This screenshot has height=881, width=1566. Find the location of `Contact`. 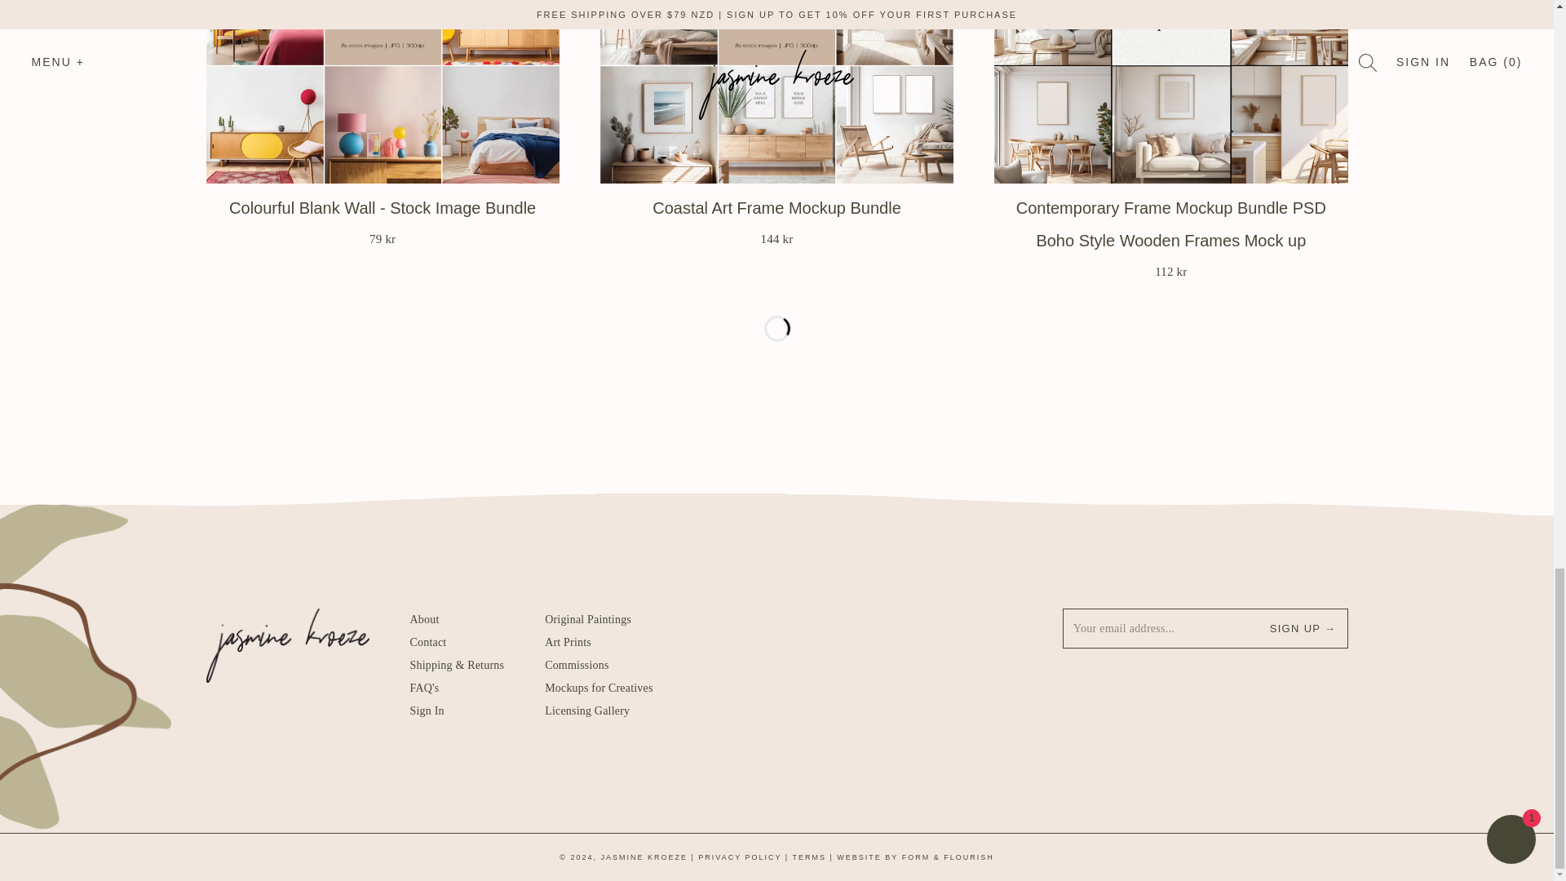

Contact is located at coordinates (599, 688).